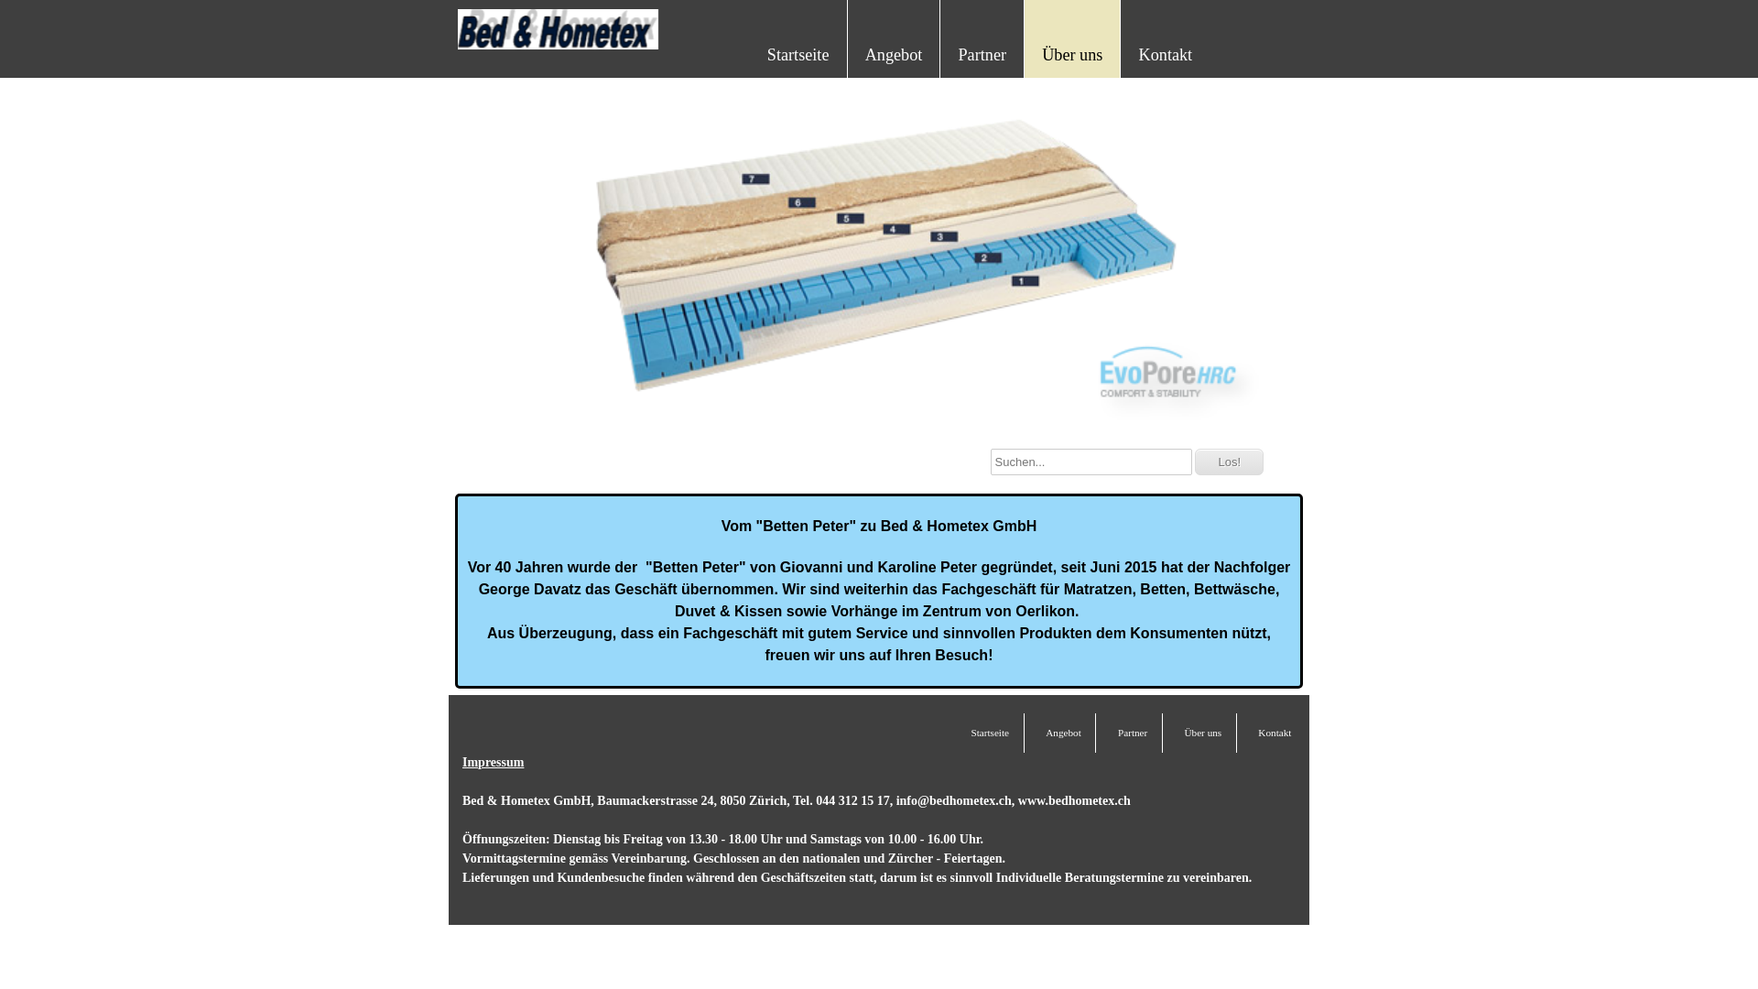 The height and width of the screenshot is (989, 1758). What do you see at coordinates (1275, 733) in the screenshot?
I see `Kontakt` at bounding box center [1275, 733].